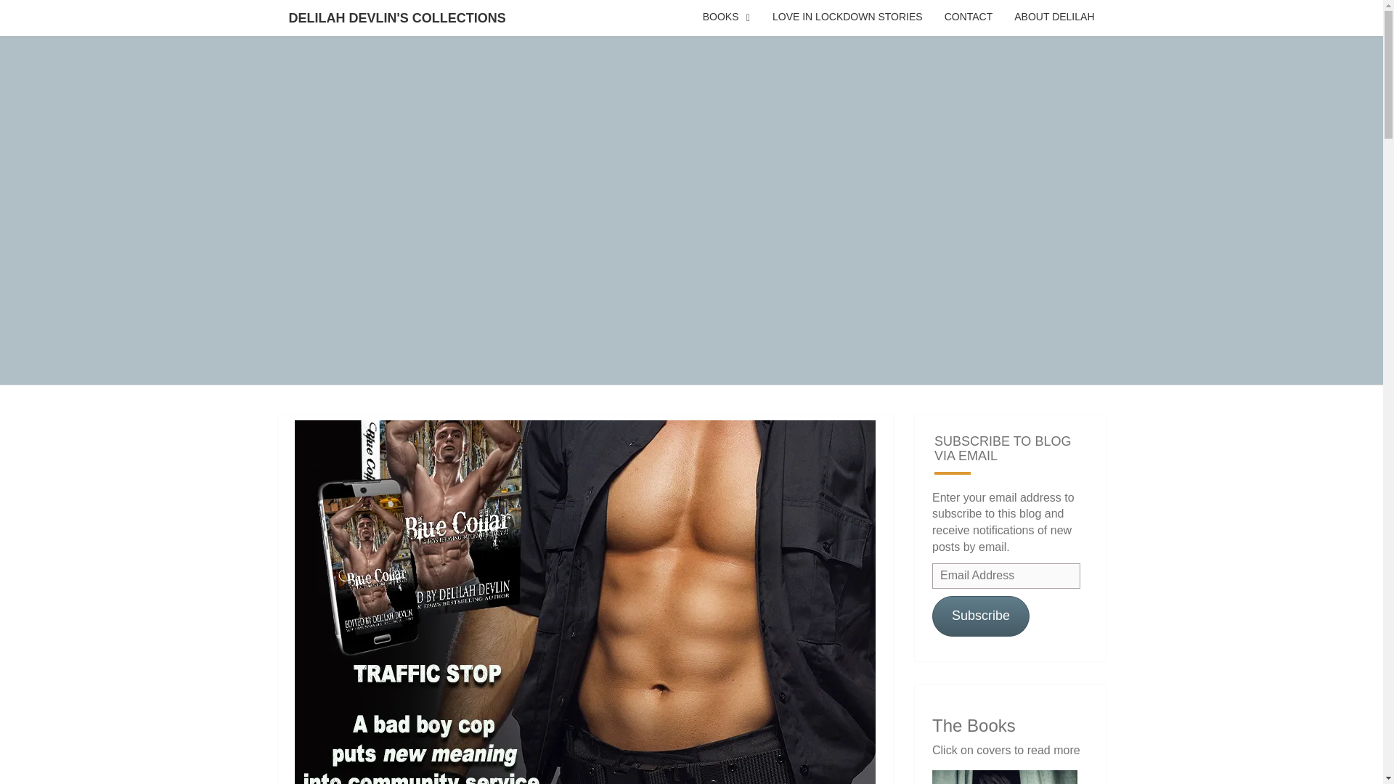  What do you see at coordinates (969, 17) in the screenshot?
I see `CONTACT` at bounding box center [969, 17].